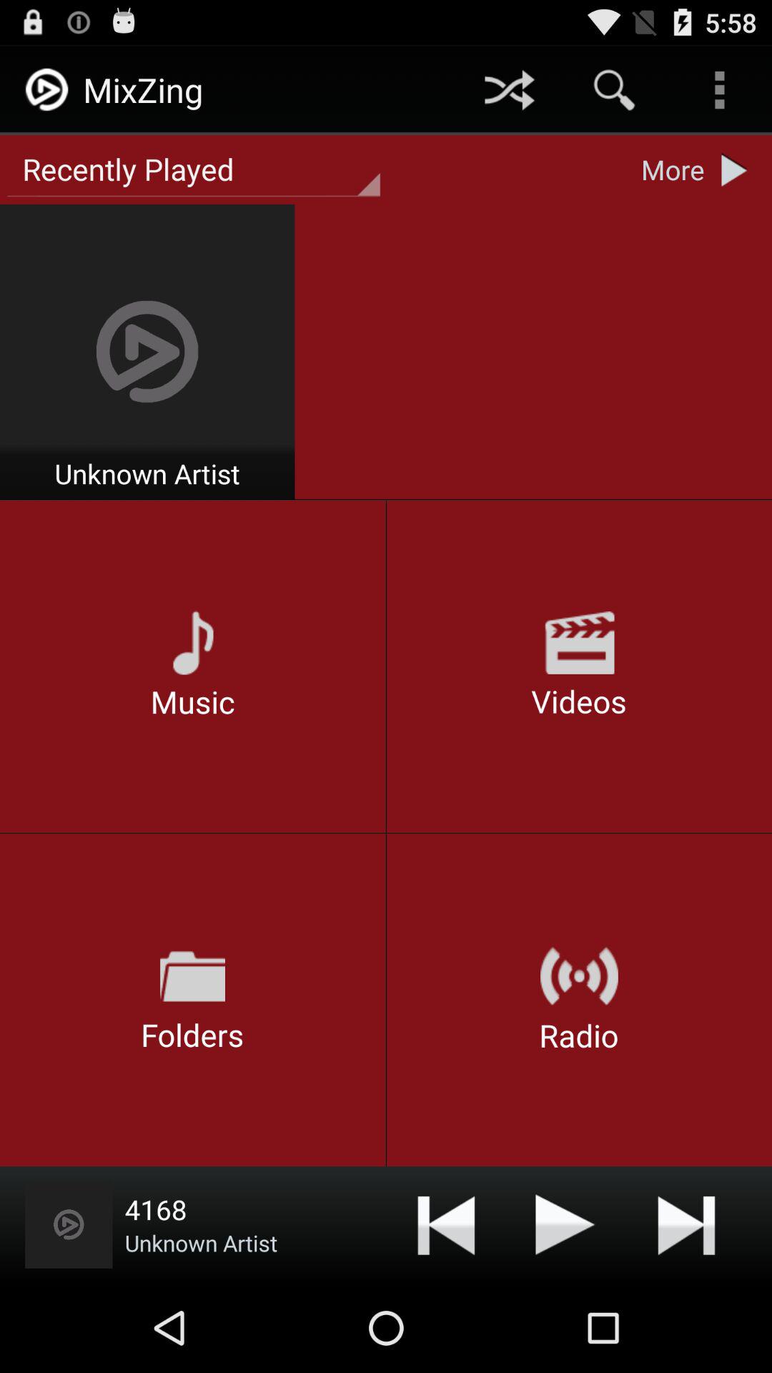 The image size is (772, 1373). What do you see at coordinates (738, 169) in the screenshot?
I see `see more` at bounding box center [738, 169].